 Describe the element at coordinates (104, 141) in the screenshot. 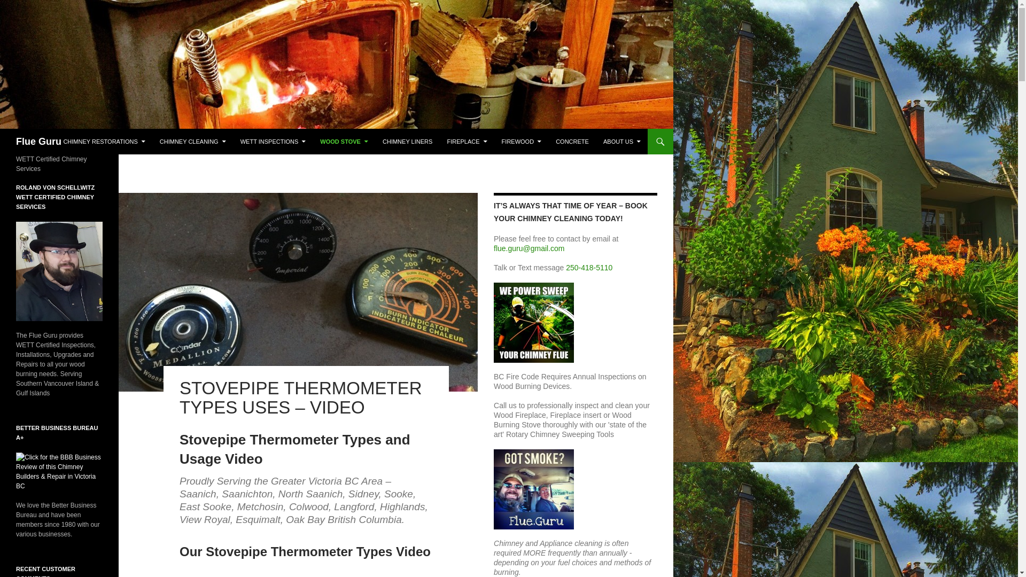

I see `CHIMNEY RESTORATIONS` at that location.